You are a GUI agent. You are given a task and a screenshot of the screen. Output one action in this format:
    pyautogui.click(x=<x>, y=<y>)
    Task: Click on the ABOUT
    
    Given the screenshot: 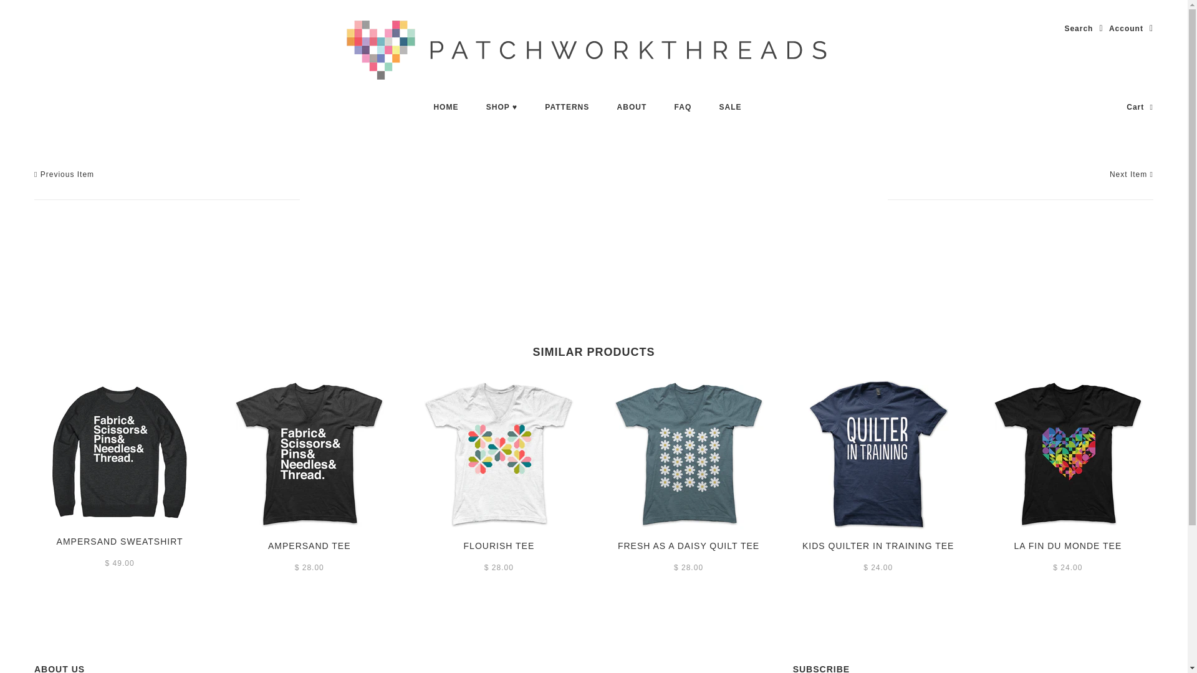 What is the action you would take?
    pyautogui.click(x=632, y=107)
    